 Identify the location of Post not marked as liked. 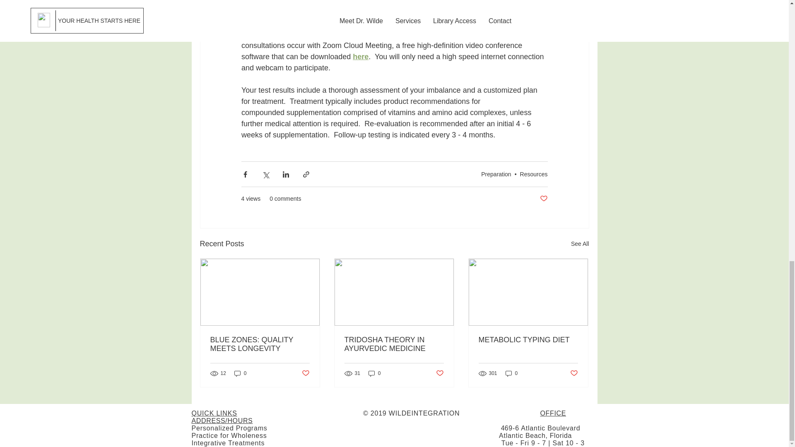
(305, 373).